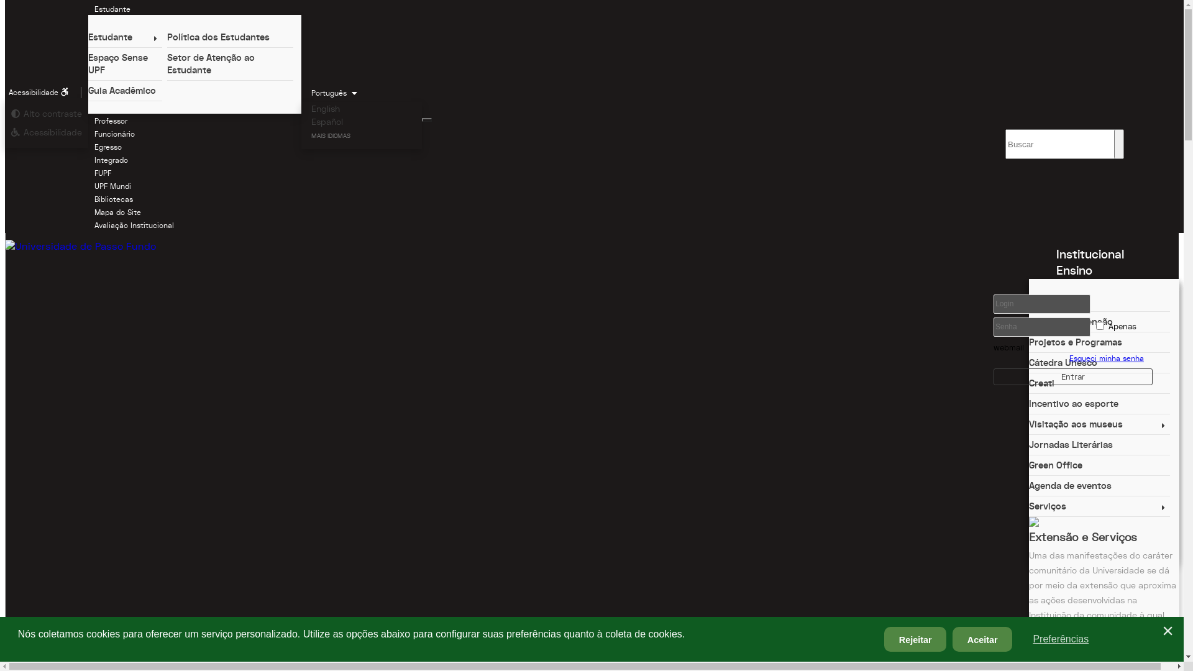 The width and height of the screenshot is (1193, 671). I want to click on Egresso, so click(108, 147).